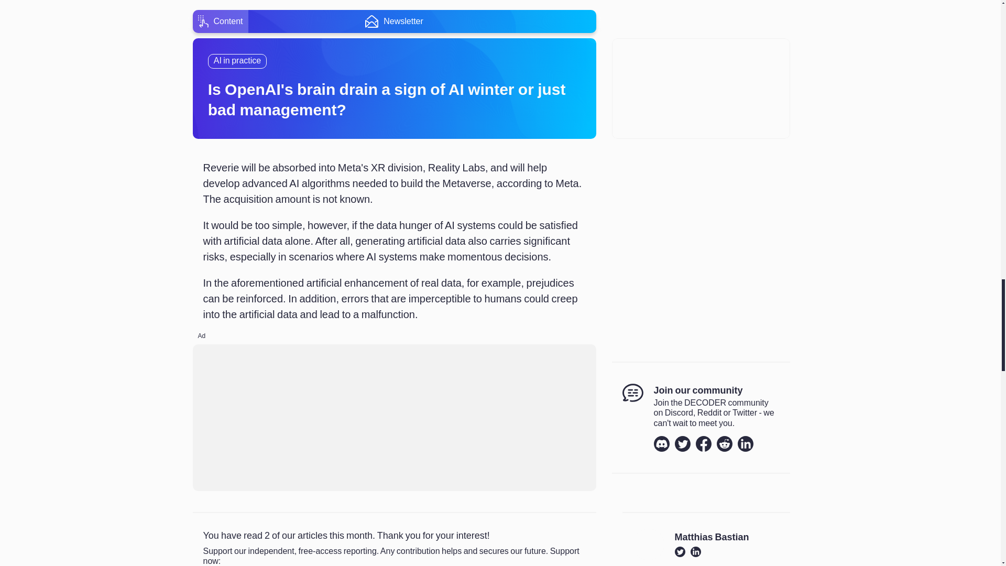  What do you see at coordinates (703, 443) in the screenshot?
I see `Facebook` at bounding box center [703, 443].